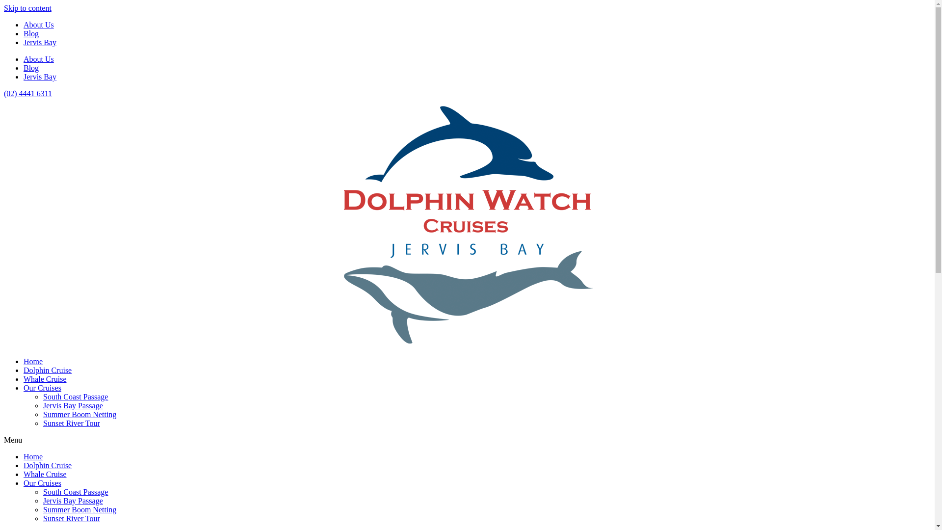 The image size is (942, 530). What do you see at coordinates (48, 370) in the screenshot?
I see `Dolphin Cruise` at bounding box center [48, 370].